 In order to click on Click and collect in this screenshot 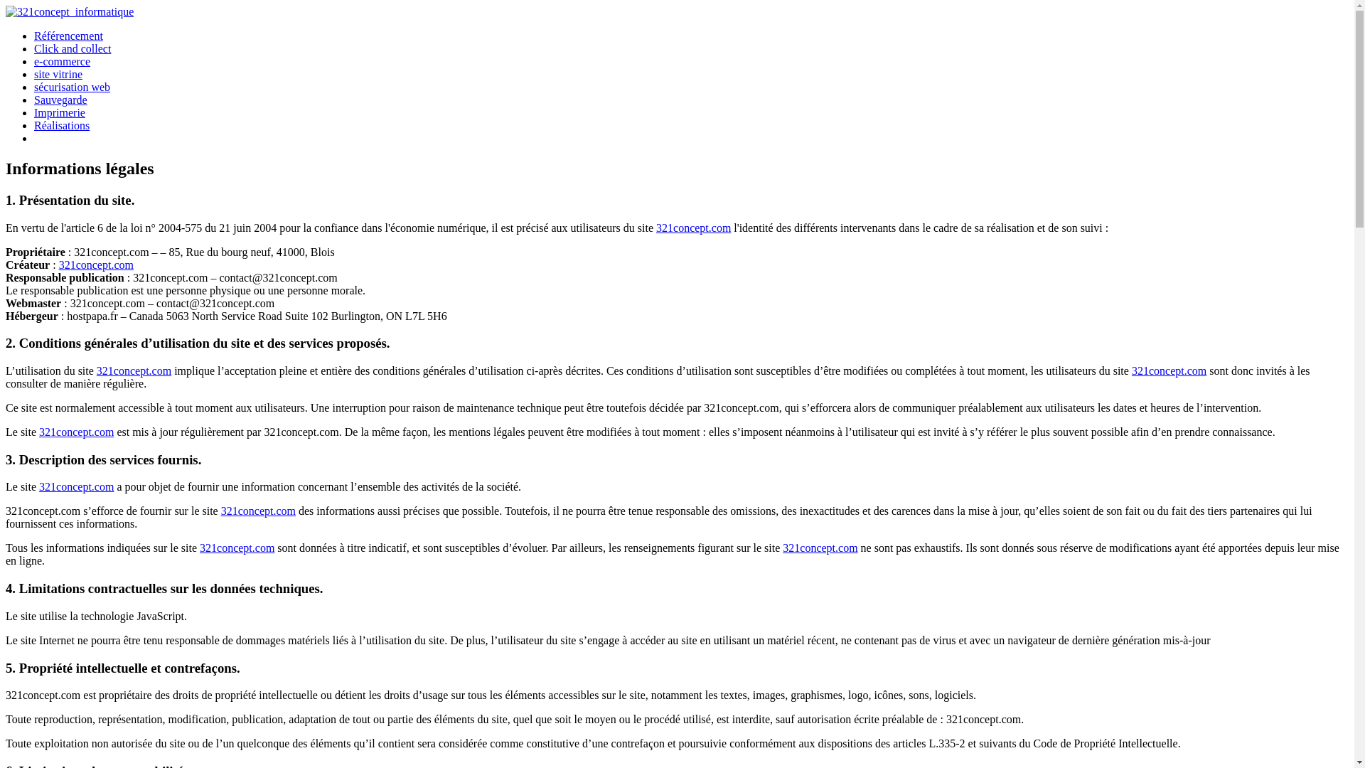, I will do `click(73, 48)`.